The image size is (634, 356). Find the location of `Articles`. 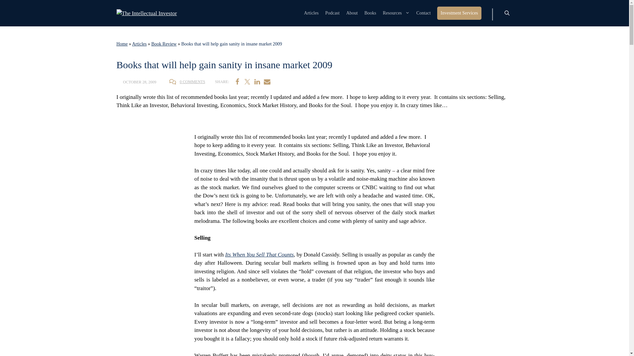

Articles is located at coordinates (139, 44).